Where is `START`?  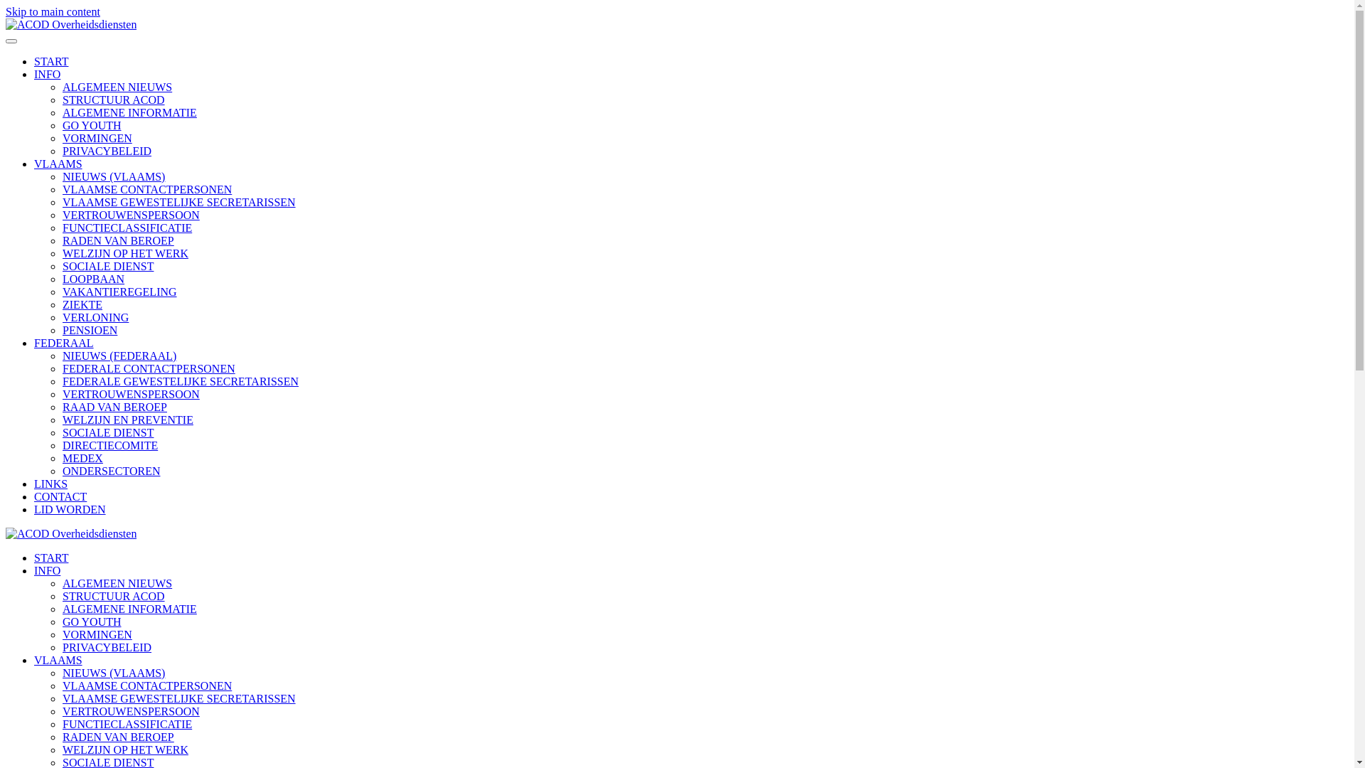 START is located at coordinates (51, 61).